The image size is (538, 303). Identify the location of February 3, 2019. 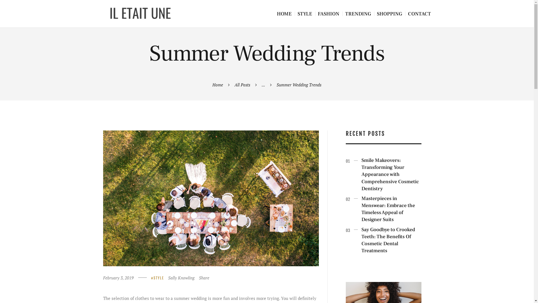
(118, 278).